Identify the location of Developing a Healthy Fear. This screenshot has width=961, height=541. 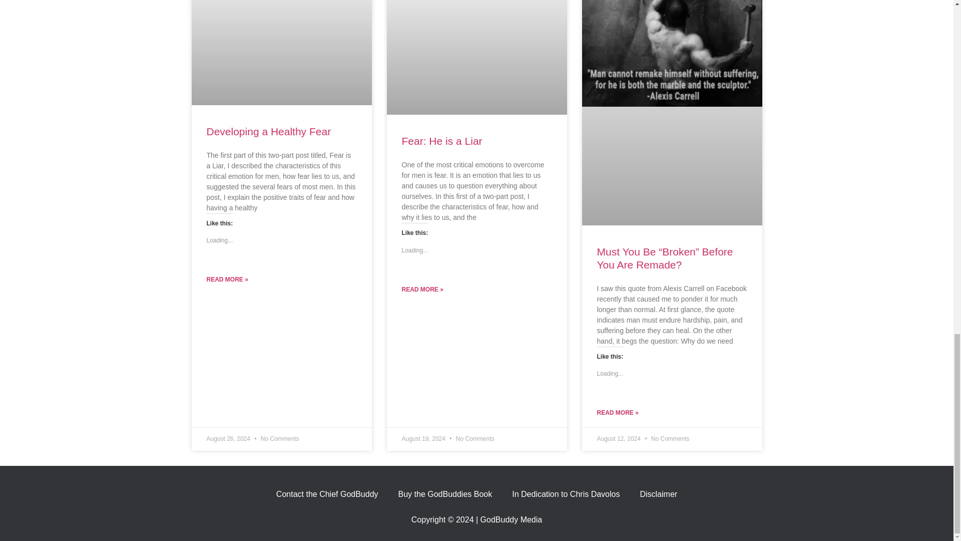
(268, 131).